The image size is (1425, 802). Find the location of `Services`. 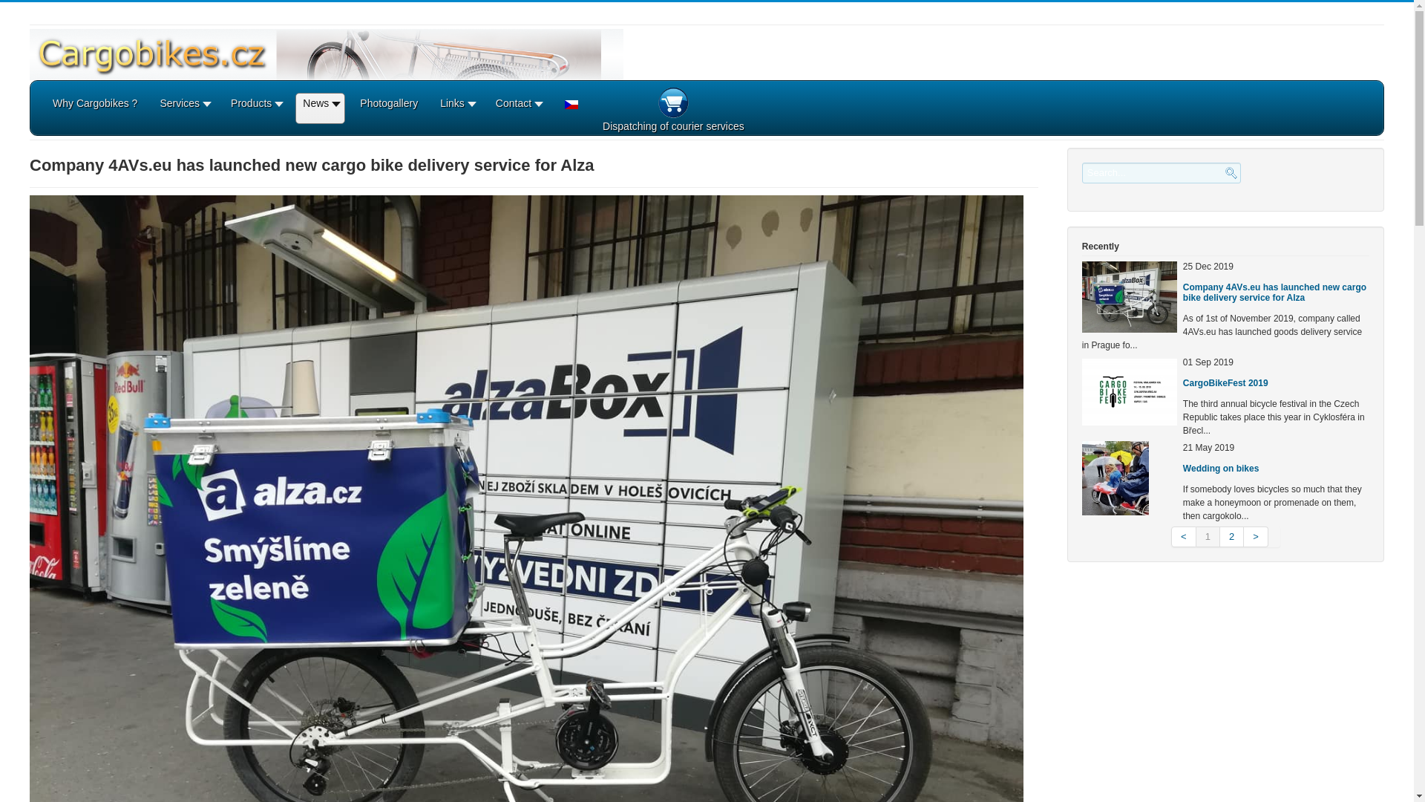

Services is located at coordinates (184, 108).